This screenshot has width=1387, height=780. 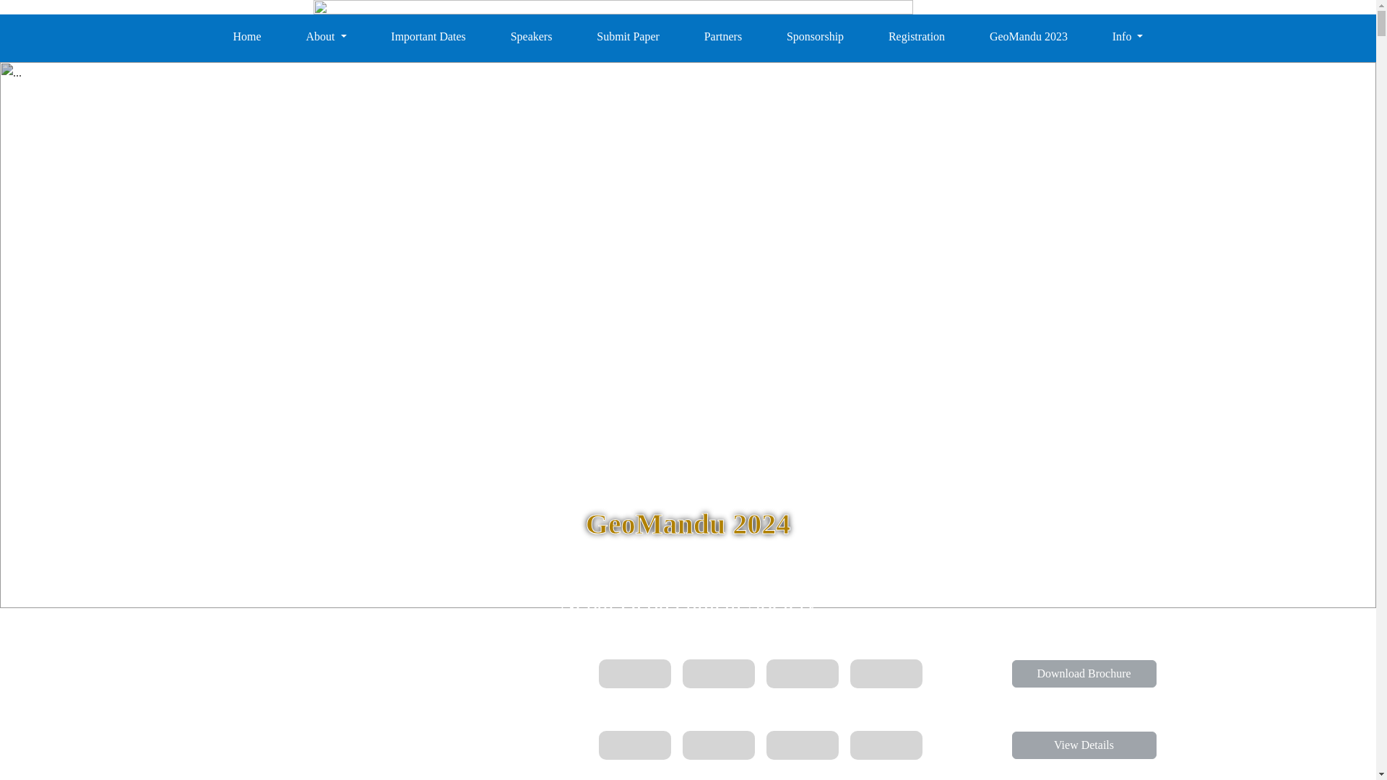 What do you see at coordinates (246, 38) in the screenshot?
I see `Home` at bounding box center [246, 38].